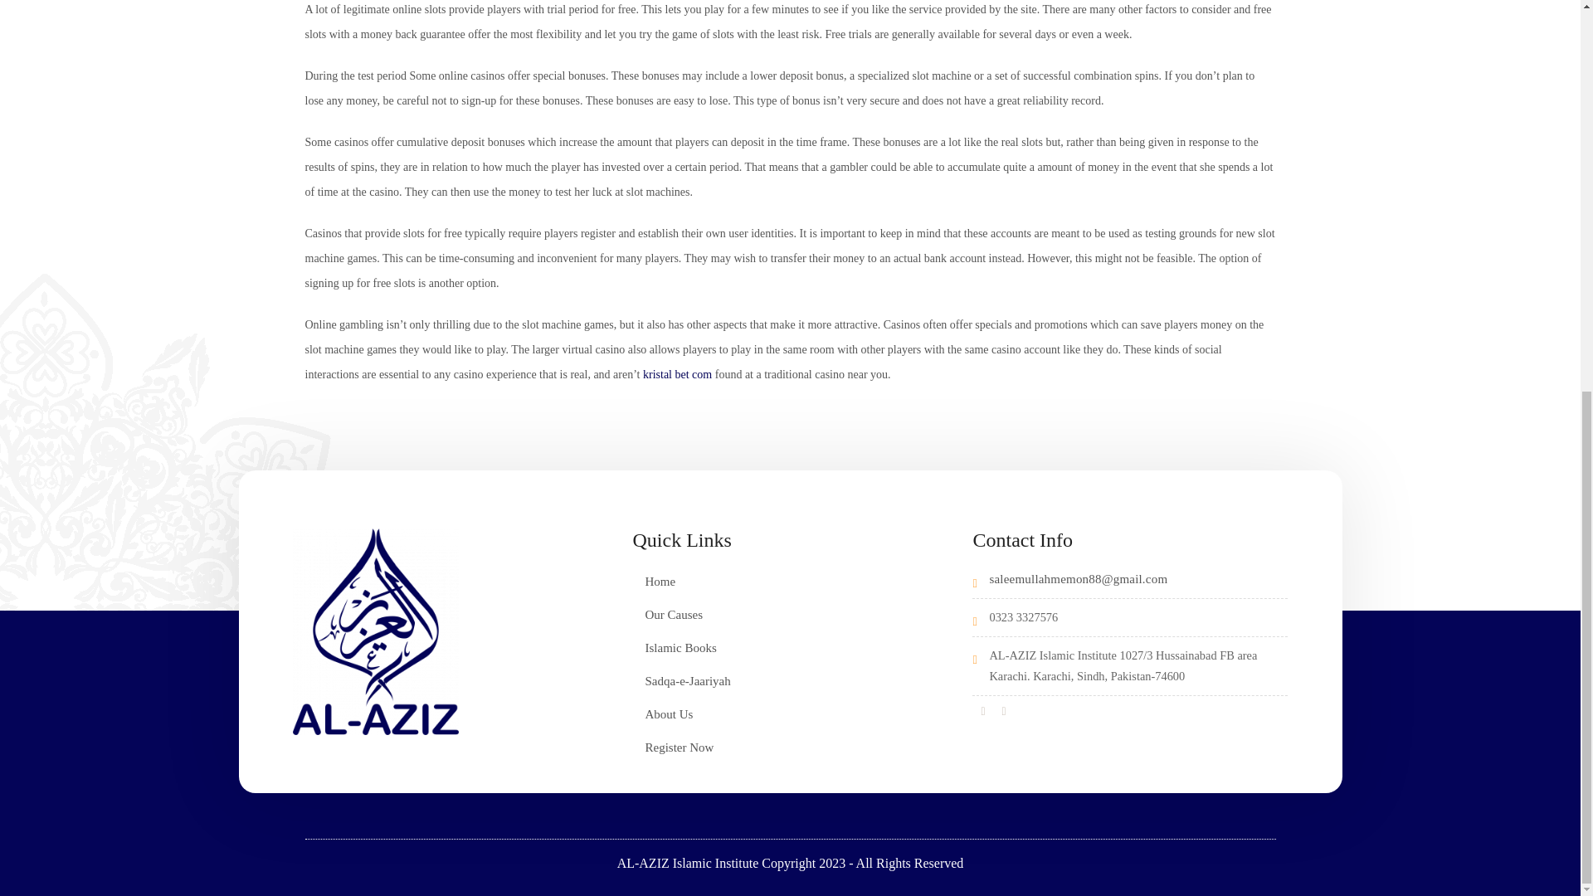 This screenshot has width=1593, height=896. What do you see at coordinates (680, 648) in the screenshot?
I see `Islamic Books` at bounding box center [680, 648].